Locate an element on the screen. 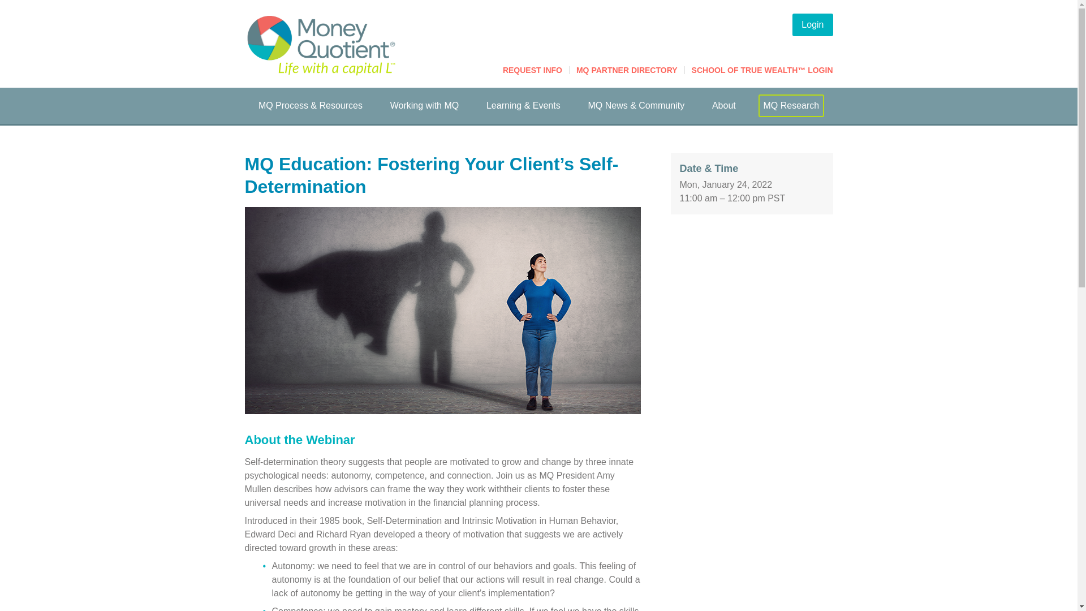 This screenshot has height=611, width=1086. MQ Research is located at coordinates (791, 106).